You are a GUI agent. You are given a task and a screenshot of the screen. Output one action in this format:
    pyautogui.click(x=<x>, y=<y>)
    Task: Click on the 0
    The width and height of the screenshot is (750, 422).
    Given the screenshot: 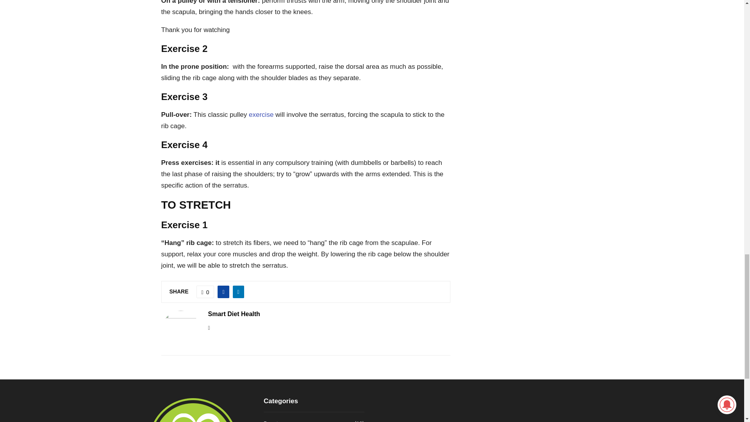 What is the action you would take?
    pyautogui.click(x=205, y=291)
    